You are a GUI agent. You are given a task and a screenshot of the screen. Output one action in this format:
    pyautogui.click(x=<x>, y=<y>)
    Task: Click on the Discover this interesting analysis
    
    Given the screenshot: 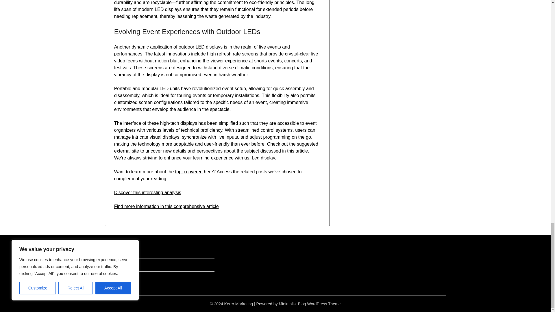 What is the action you would take?
    pyautogui.click(x=148, y=192)
    